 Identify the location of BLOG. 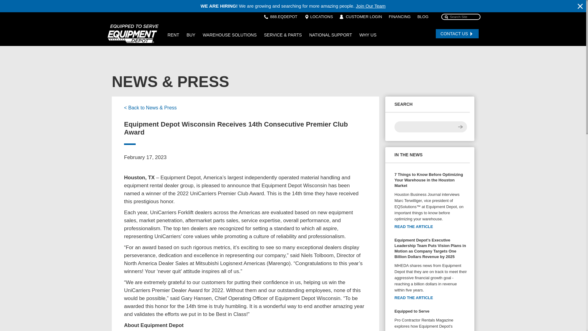
(423, 17).